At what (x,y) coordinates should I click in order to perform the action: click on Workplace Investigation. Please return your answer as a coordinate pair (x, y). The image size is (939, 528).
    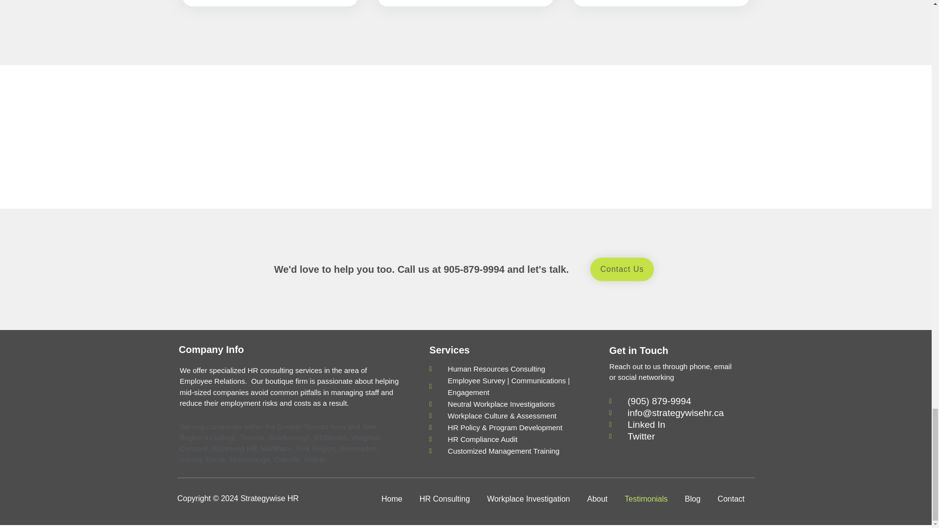
    Looking at the image, I should click on (528, 499).